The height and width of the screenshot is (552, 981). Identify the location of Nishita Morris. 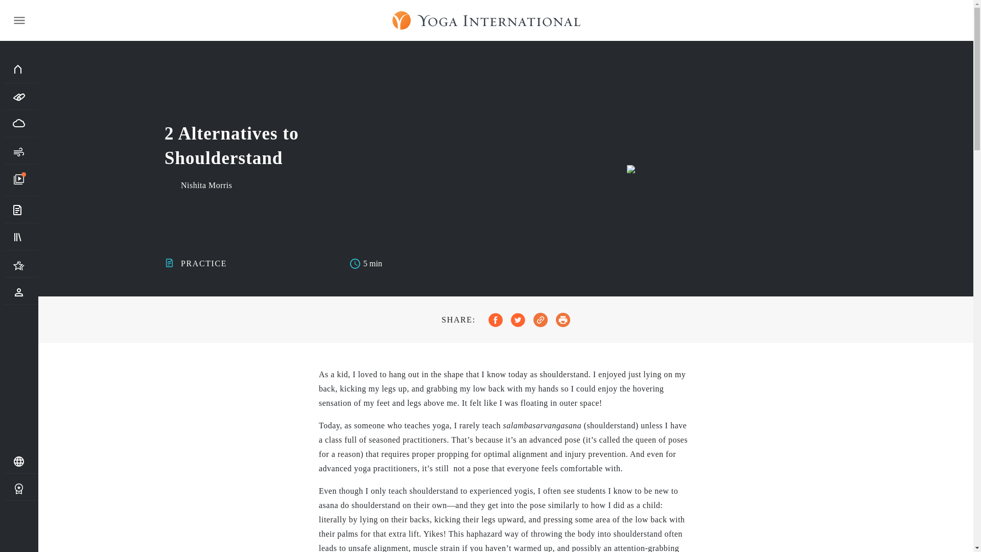
(206, 185).